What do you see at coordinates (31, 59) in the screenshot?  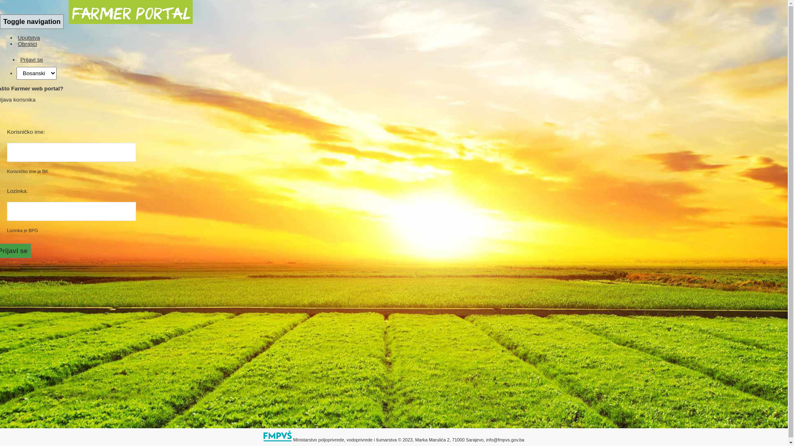 I see `Prijavi se` at bounding box center [31, 59].